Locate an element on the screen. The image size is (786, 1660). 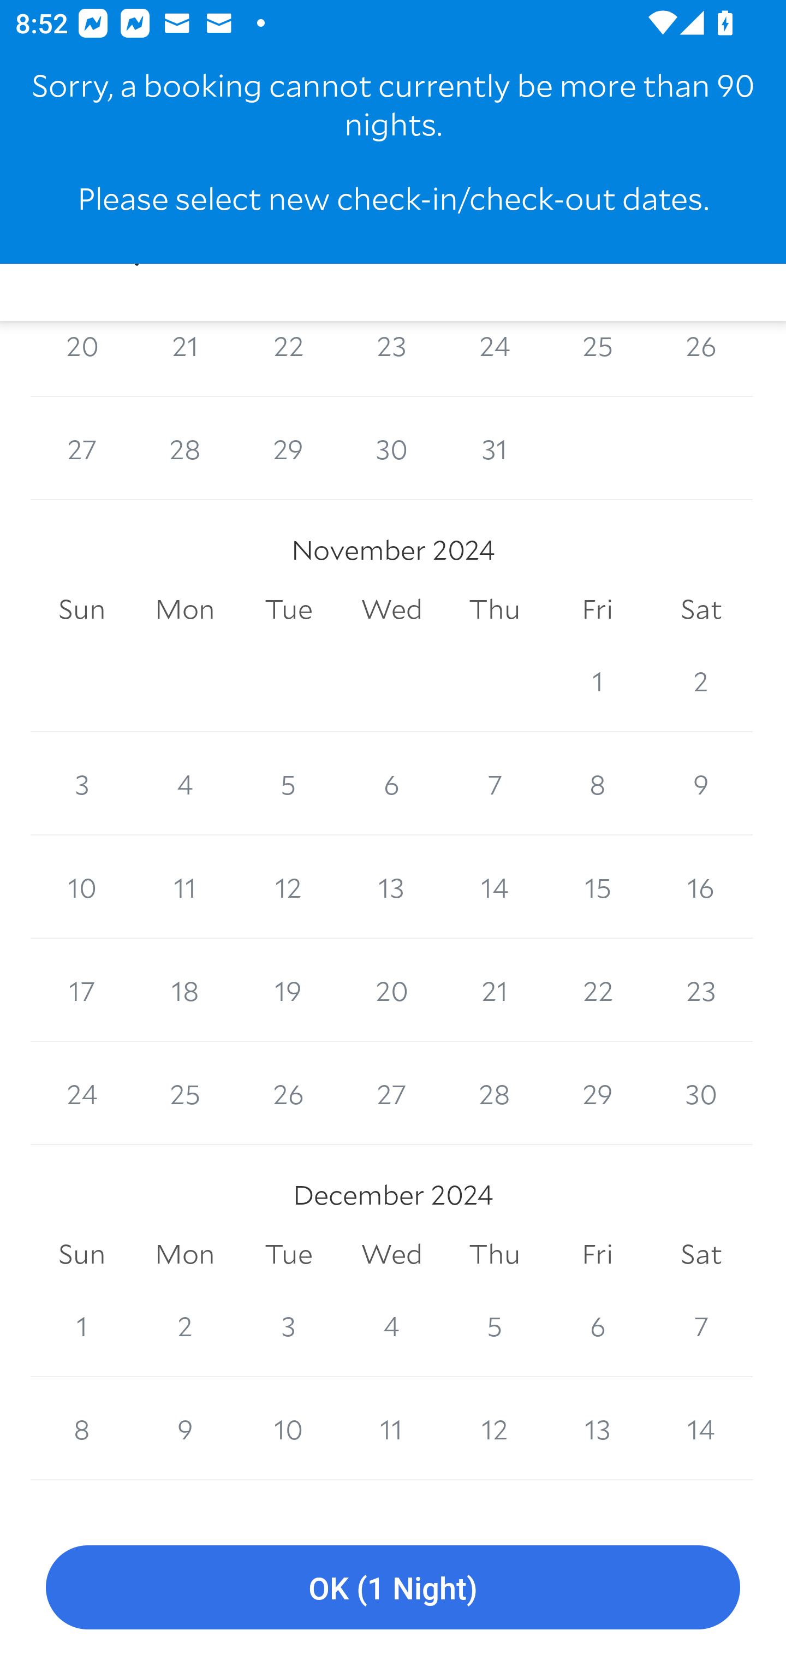
27 27 October 2024 is located at coordinates (82, 448).